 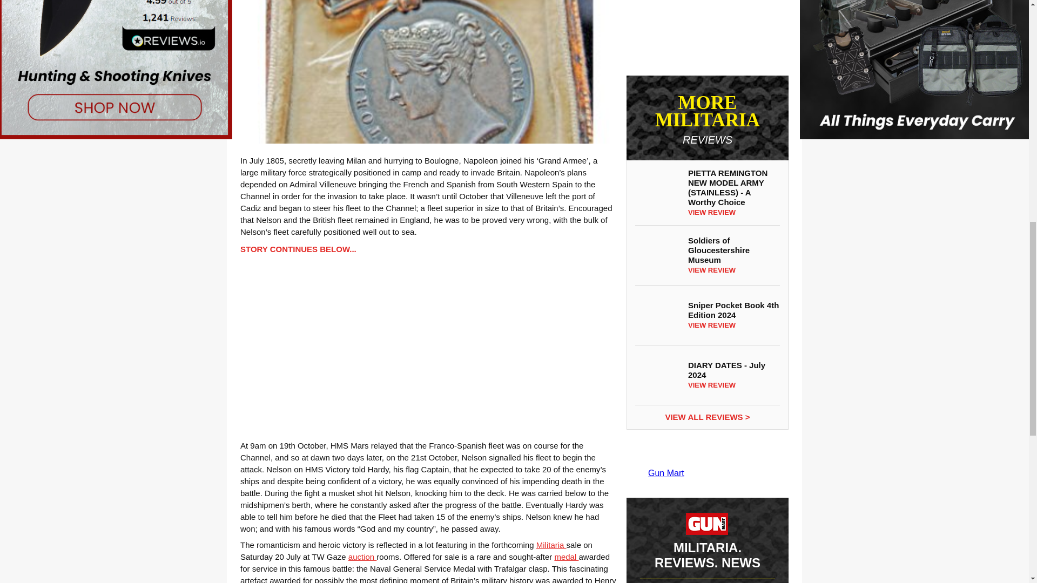 What do you see at coordinates (707, 33) in the screenshot?
I see `3rd party ad content` at bounding box center [707, 33].